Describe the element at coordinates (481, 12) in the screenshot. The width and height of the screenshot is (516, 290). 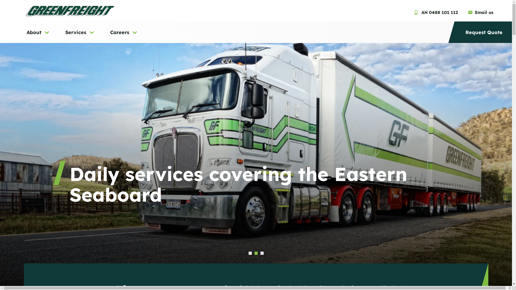
I see `Email us` at that location.